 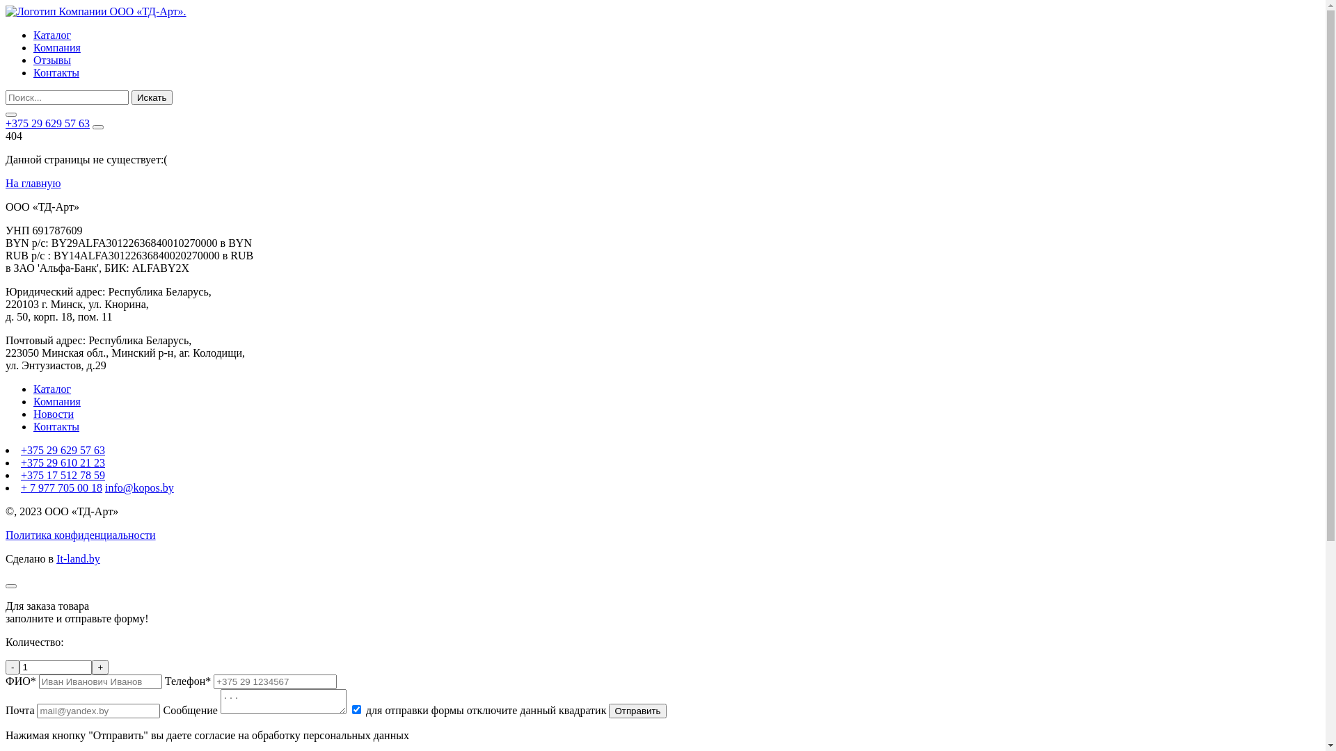 What do you see at coordinates (78, 559) in the screenshot?
I see `It-land.by` at bounding box center [78, 559].